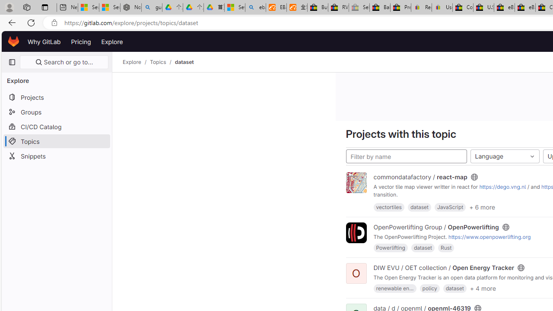 This screenshot has width=553, height=311. What do you see at coordinates (489, 237) in the screenshot?
I see `https://www.openpowerlifting.org` at bounding box center [489, 237].